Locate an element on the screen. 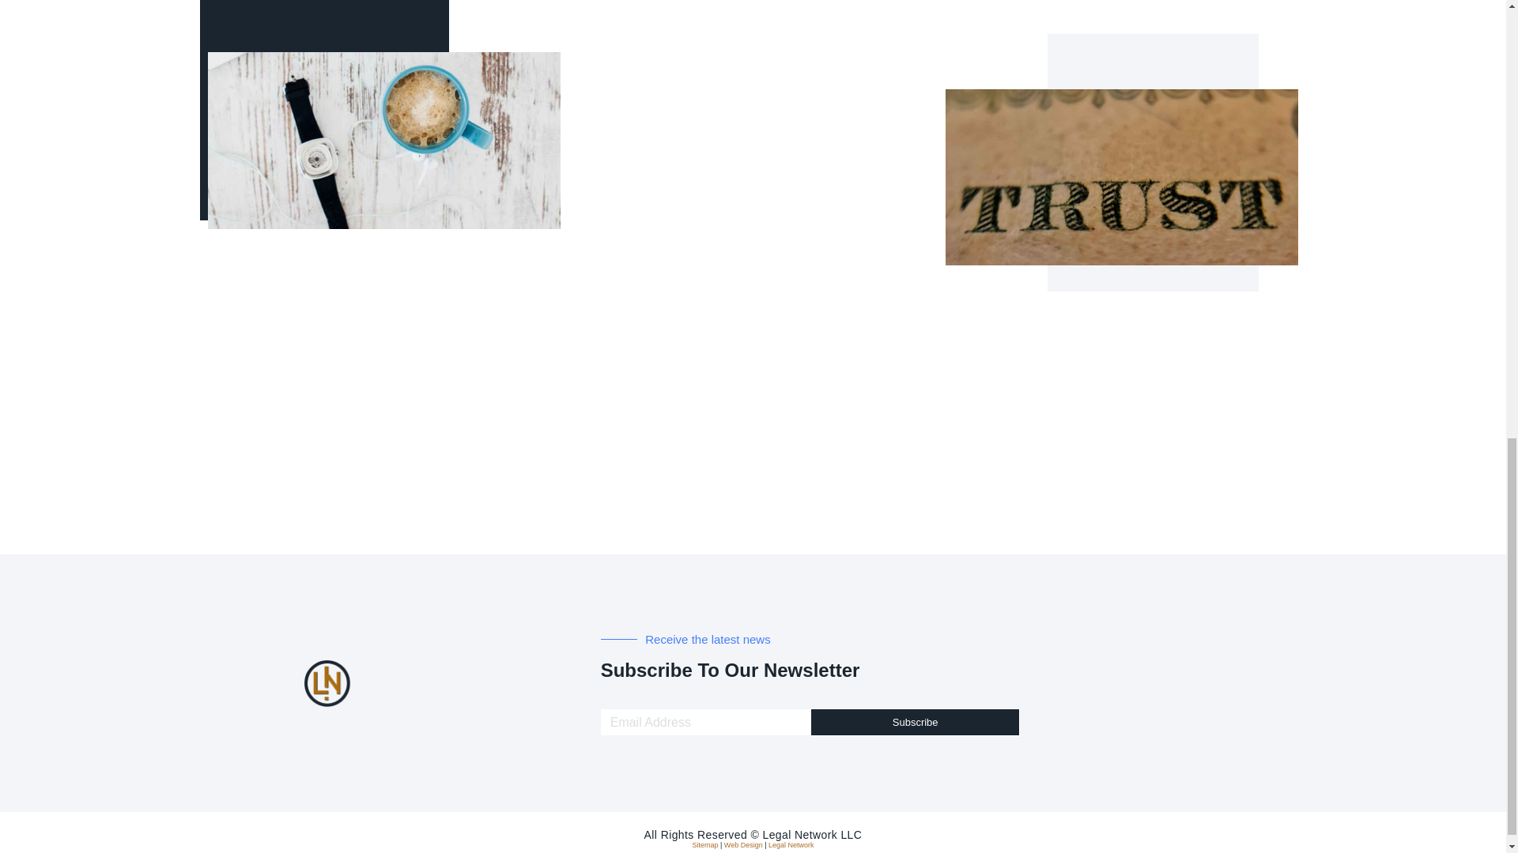 This screenshot has width=1518, height=853. Legal Network is located at coordinates (791, 844).